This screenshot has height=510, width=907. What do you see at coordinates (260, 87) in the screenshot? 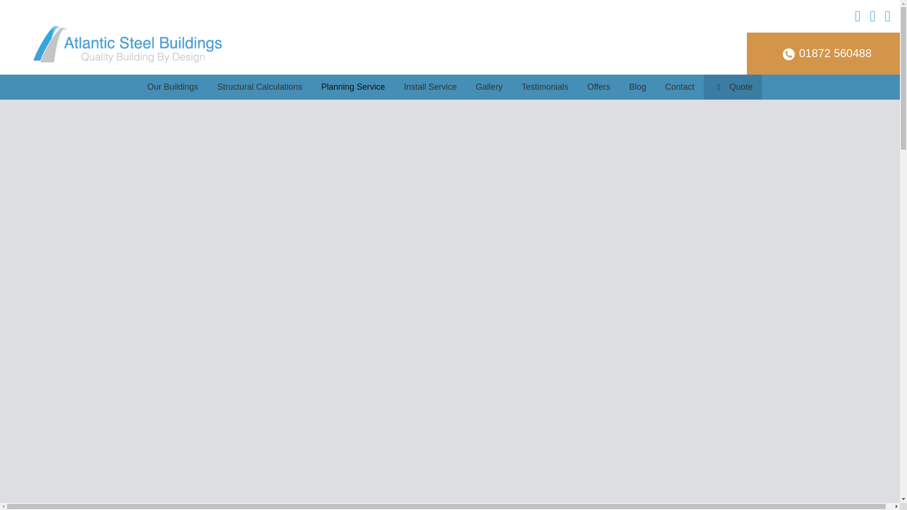
I see `Structural Calculations` at bounding box center [260, 87].